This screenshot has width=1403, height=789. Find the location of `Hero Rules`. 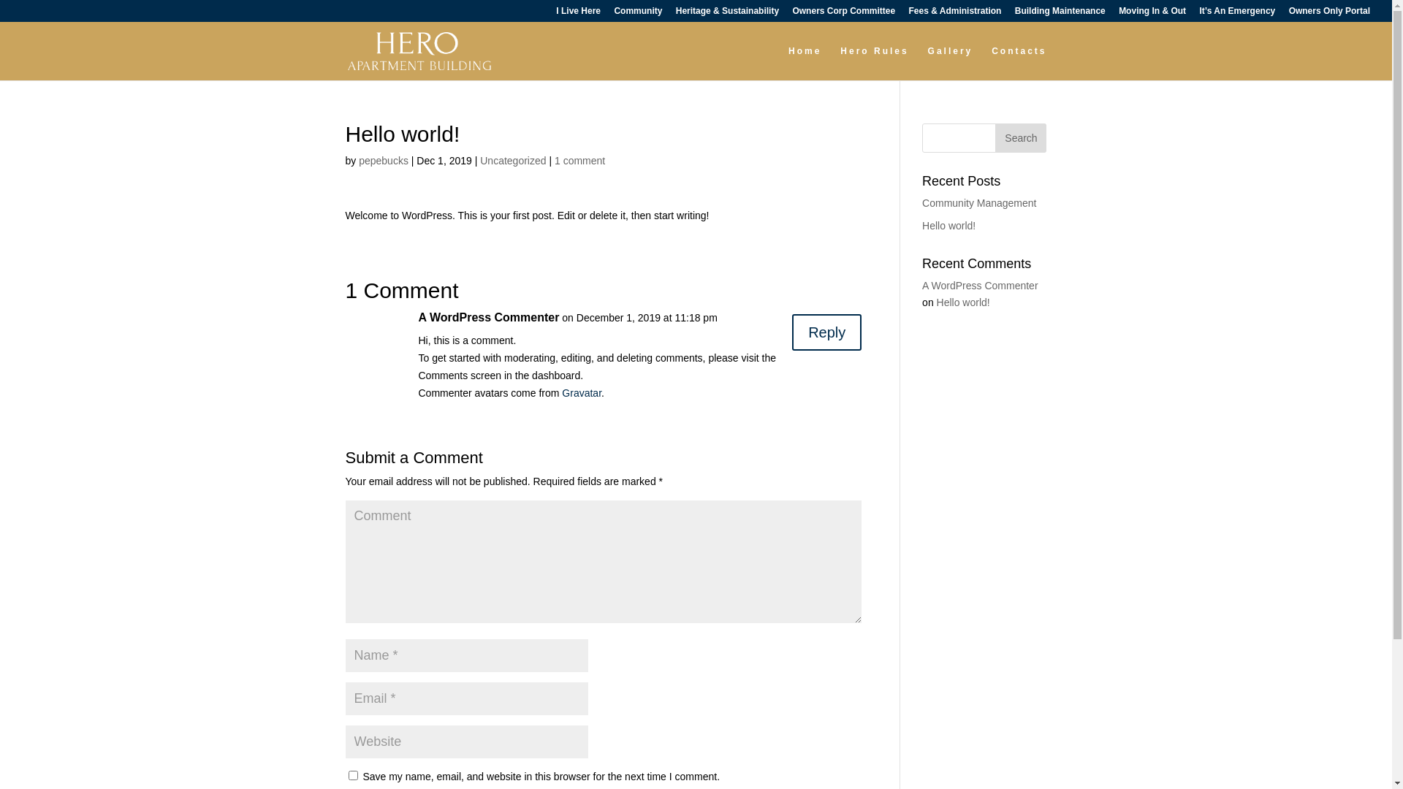

Hero Rules is located at coordinates (874, 63).